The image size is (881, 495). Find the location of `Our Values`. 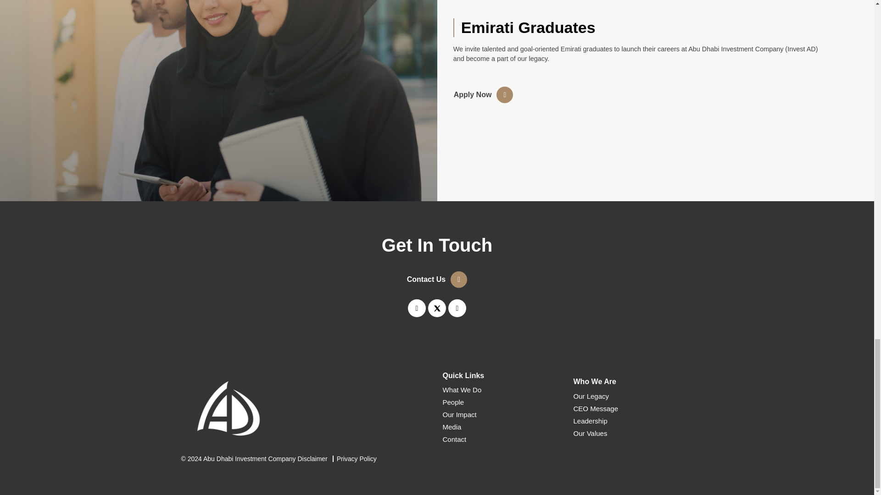

Our Values is located at coordinates (633, 434).